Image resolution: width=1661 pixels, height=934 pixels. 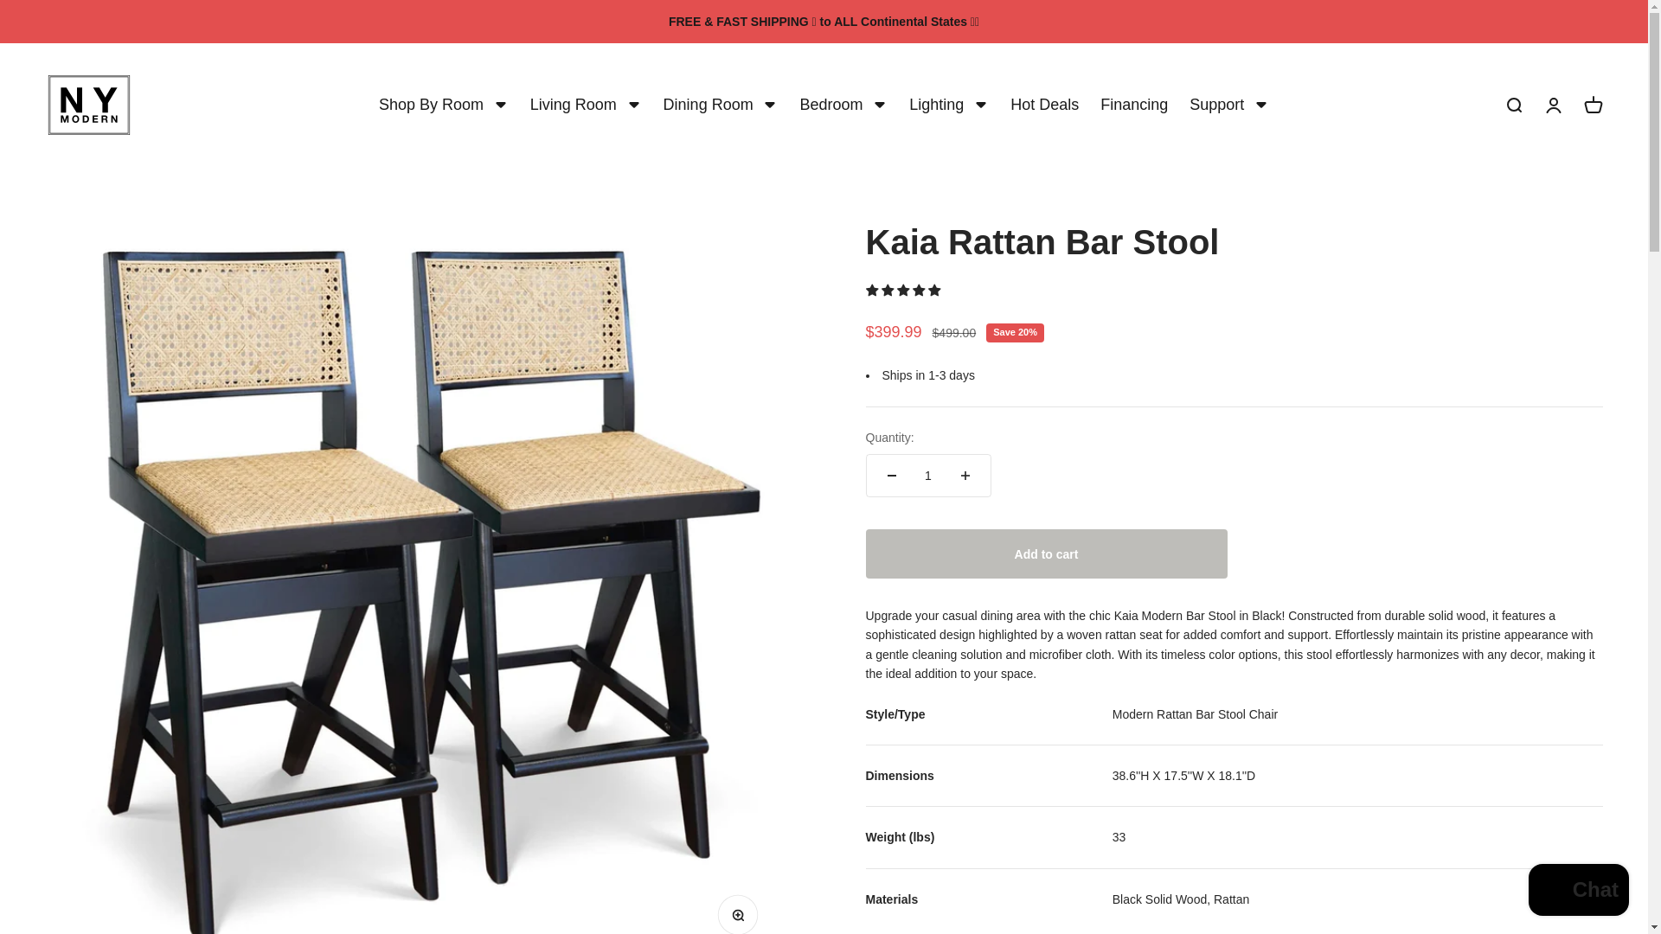 I want to click on Open account page, so click(x=1592, y=106).